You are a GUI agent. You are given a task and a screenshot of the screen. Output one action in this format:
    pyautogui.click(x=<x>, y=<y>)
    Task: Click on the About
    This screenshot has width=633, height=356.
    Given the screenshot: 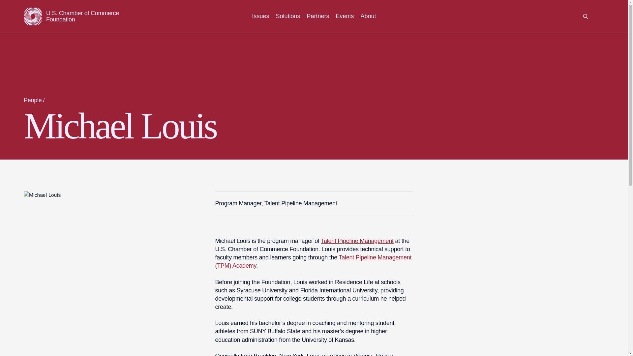 What is the action you would take?
    pyautogui.click(x=368, y=16)
    